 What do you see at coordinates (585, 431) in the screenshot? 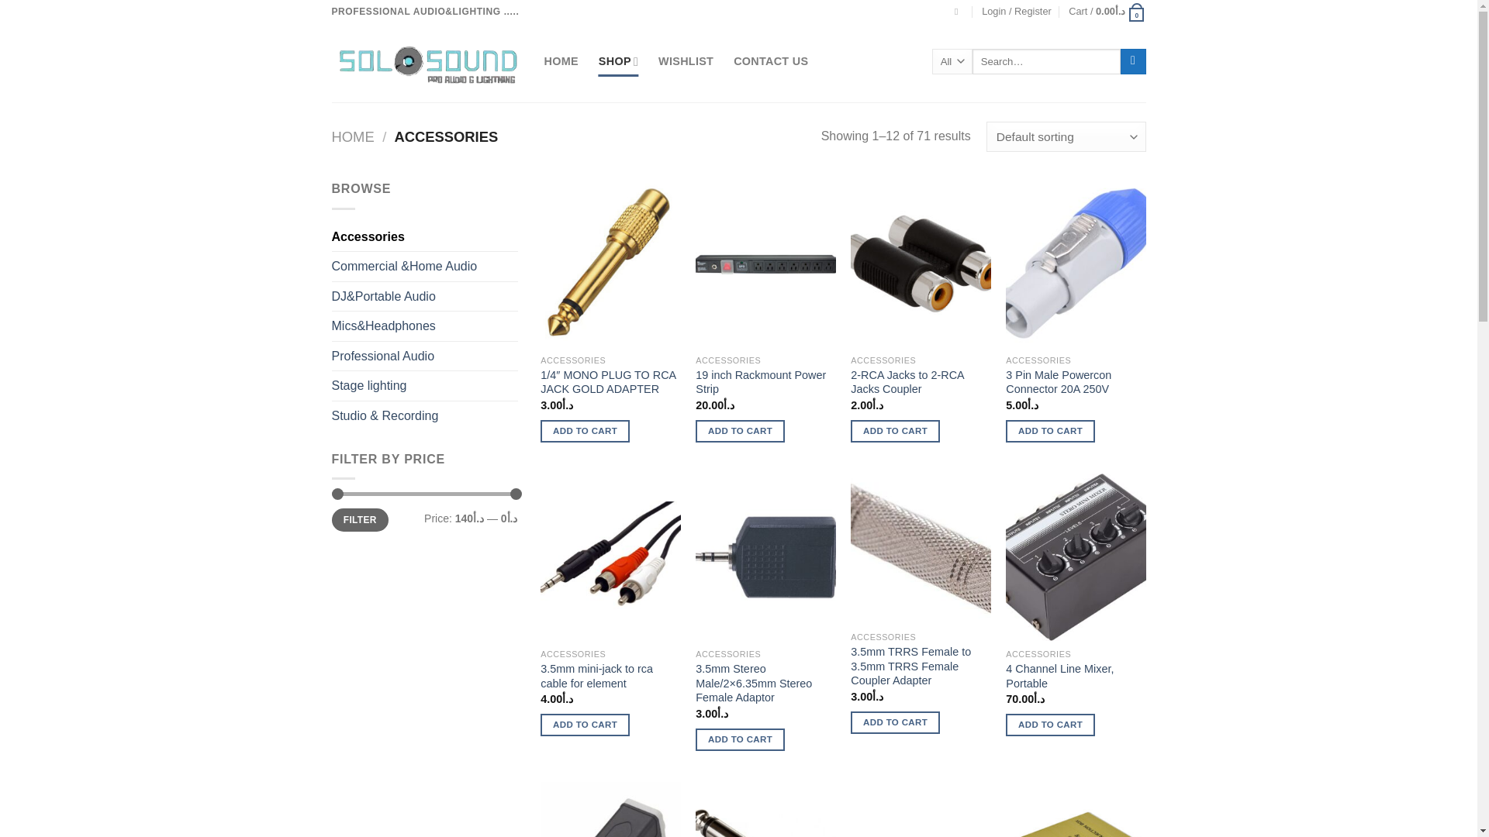
I see `ADD TO CART` at bounding box center [585, 431].